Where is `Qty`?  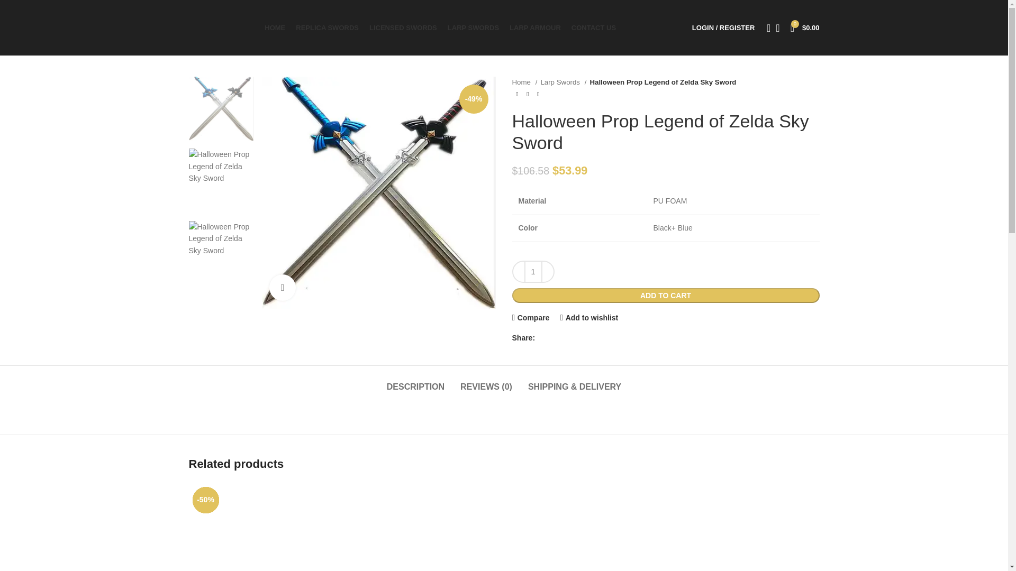
Qty is located at coordinates (532, 271).